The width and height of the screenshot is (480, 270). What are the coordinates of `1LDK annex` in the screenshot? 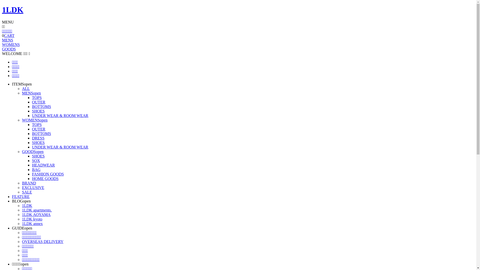 It's located at (32, 223).